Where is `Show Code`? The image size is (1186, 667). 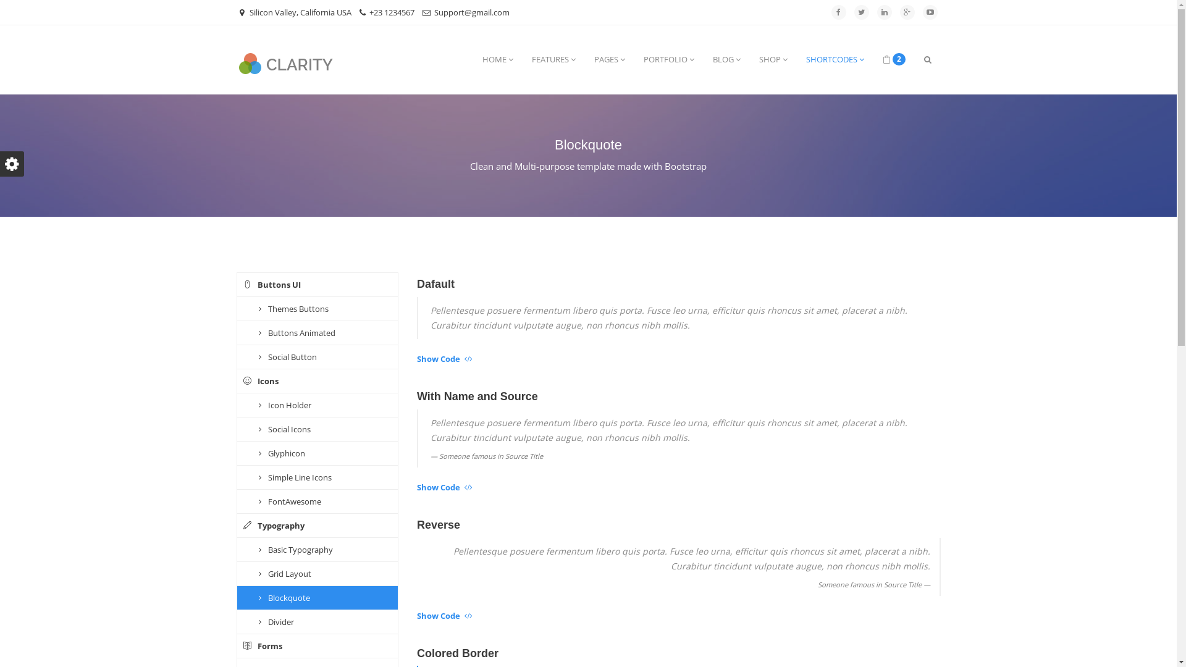
Show Code is located at coordinates (439, 487).